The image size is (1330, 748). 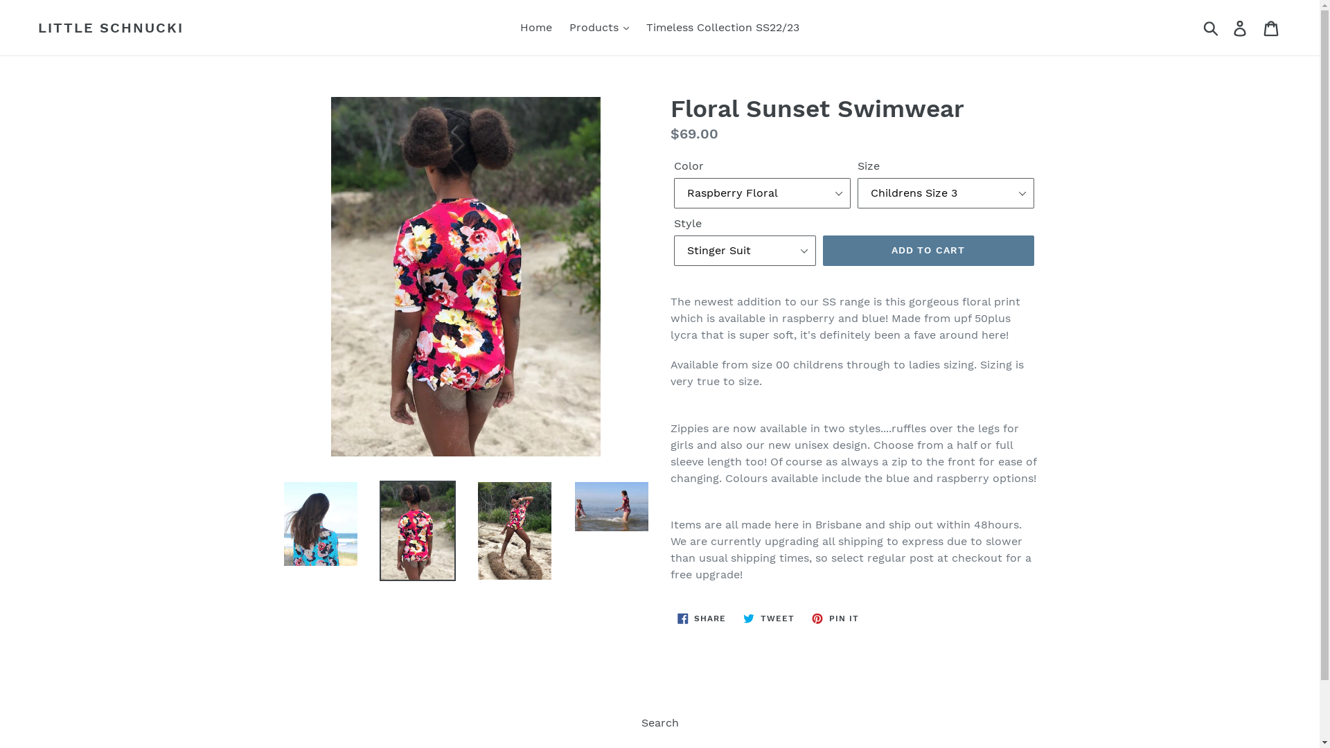 What do you see at coordinates (1272, 28) in the screenshot?
I see `Cart` at bounding box center [1272, 28].